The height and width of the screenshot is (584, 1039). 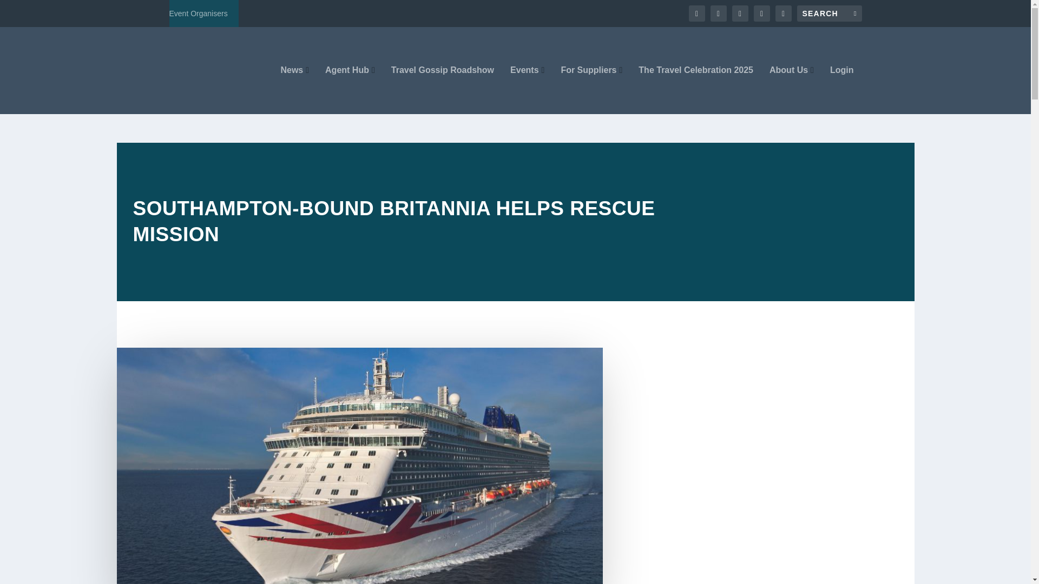 I want to click on The Travel Celebration 2025, so click(x=696, y=90).